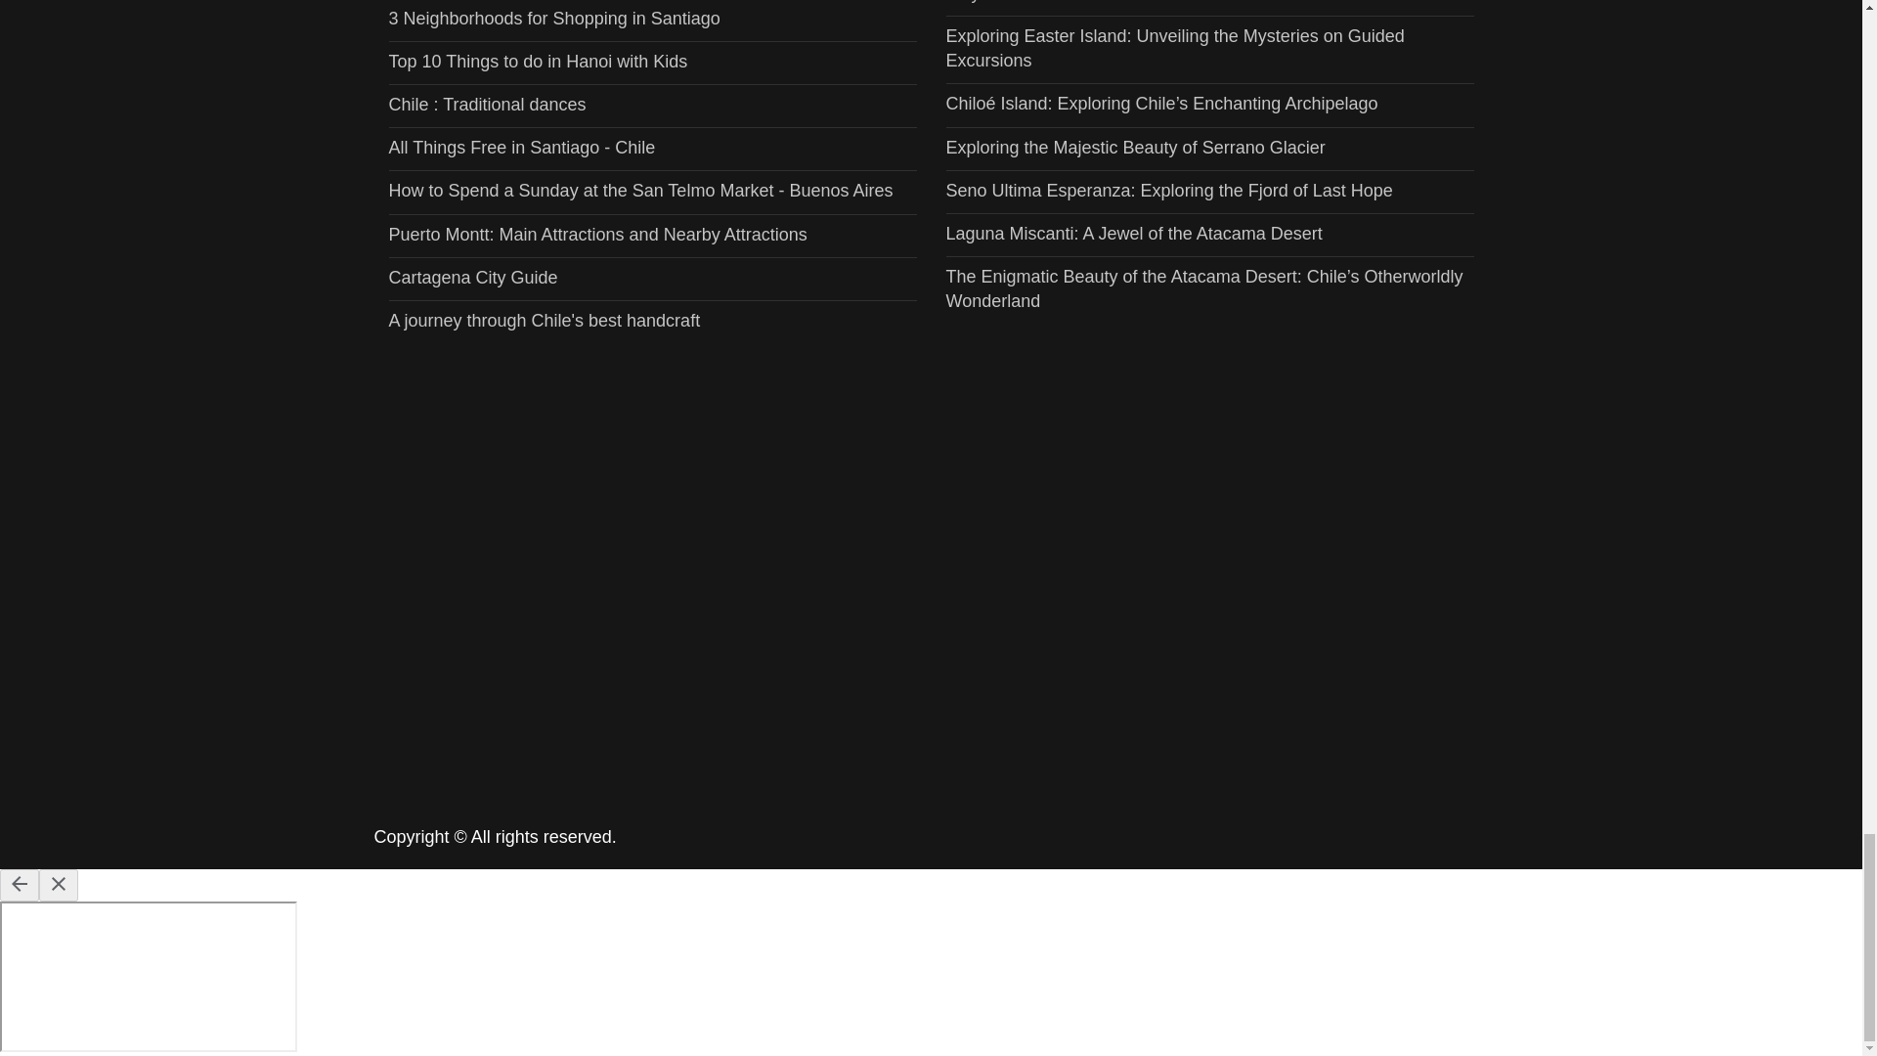 The height and width of the screenshot is (1056, 1877). Describe the element at coordinates (522, 147) in the screenshot. I see `All Things Free in Santiago - Chile` at that location.